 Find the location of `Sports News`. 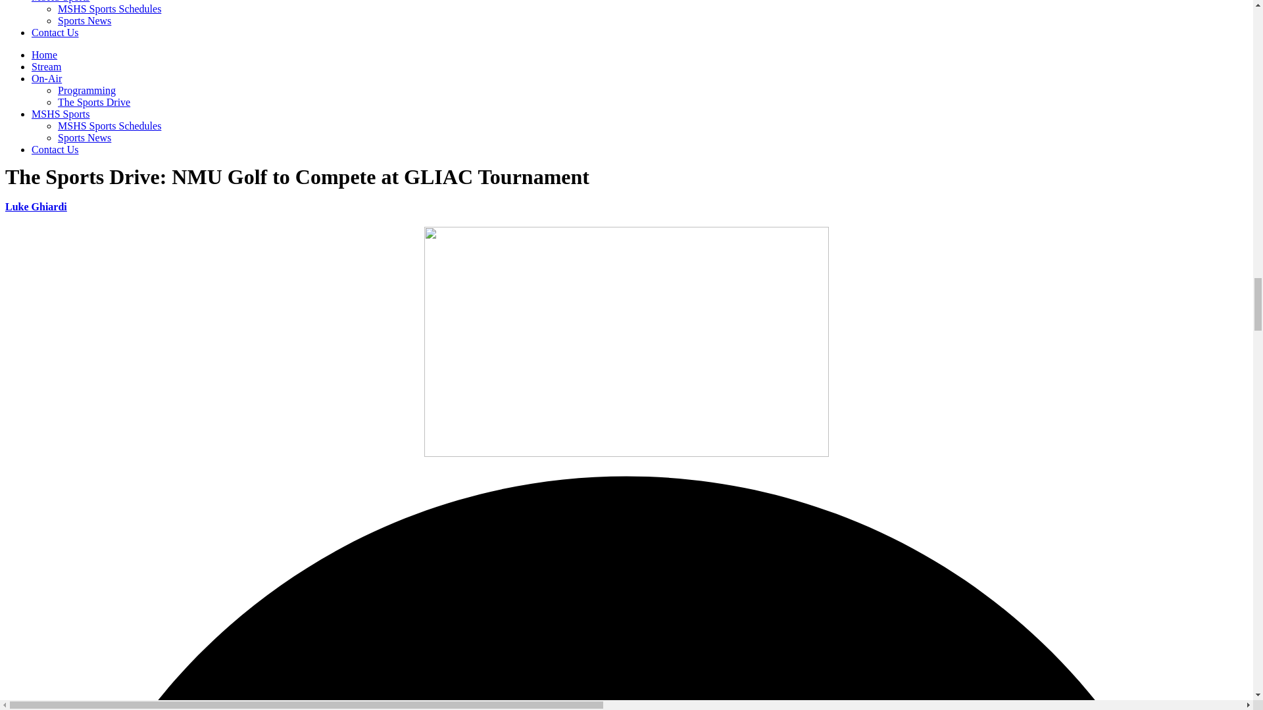

Sports News is located at coordinates (84, 20).